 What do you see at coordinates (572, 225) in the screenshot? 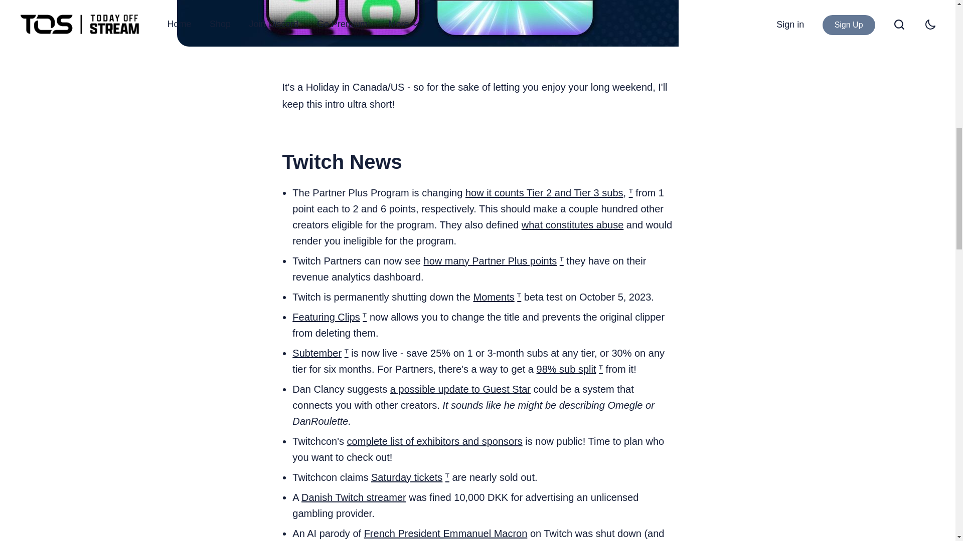
I see `what constitutes abuse` at bounding box center [572, 225].